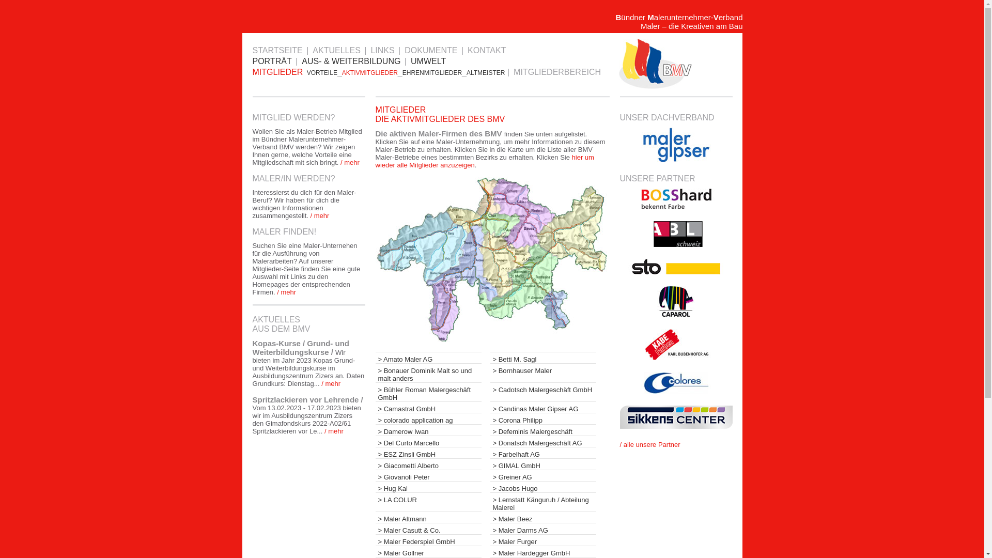 The image size is (992, 558). What do you see at coordinates (319, 216) in the screenshot?
I see `/ mehr` at bounding box center [319, 216].